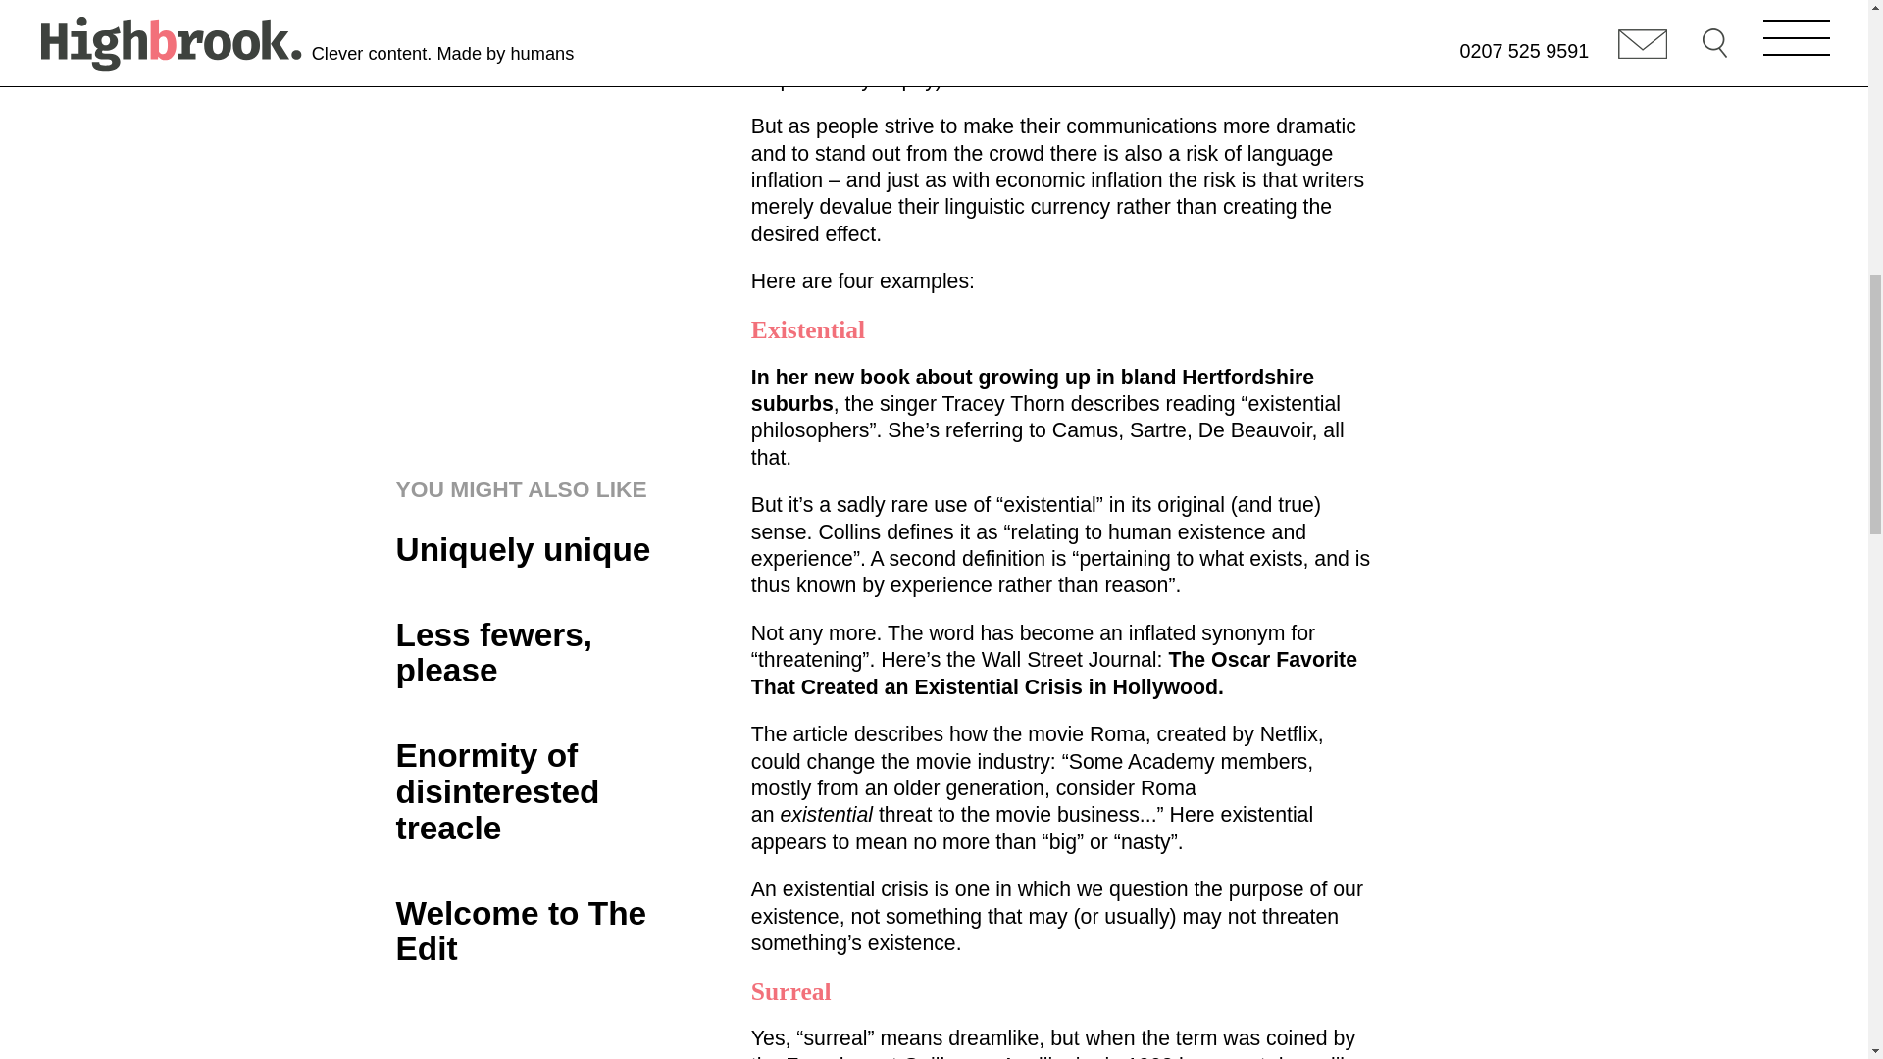  Describe the element at coordinates (545, 653) in the screenshot. I see `Less fewers, please` at that location.